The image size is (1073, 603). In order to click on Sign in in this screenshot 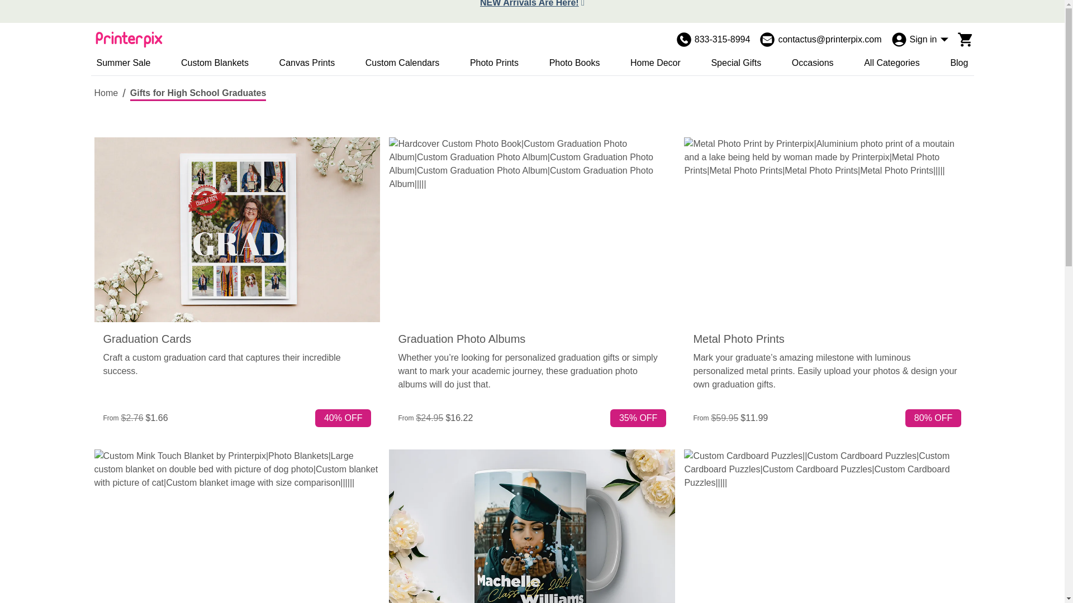, I will do `click(919, 40)`.